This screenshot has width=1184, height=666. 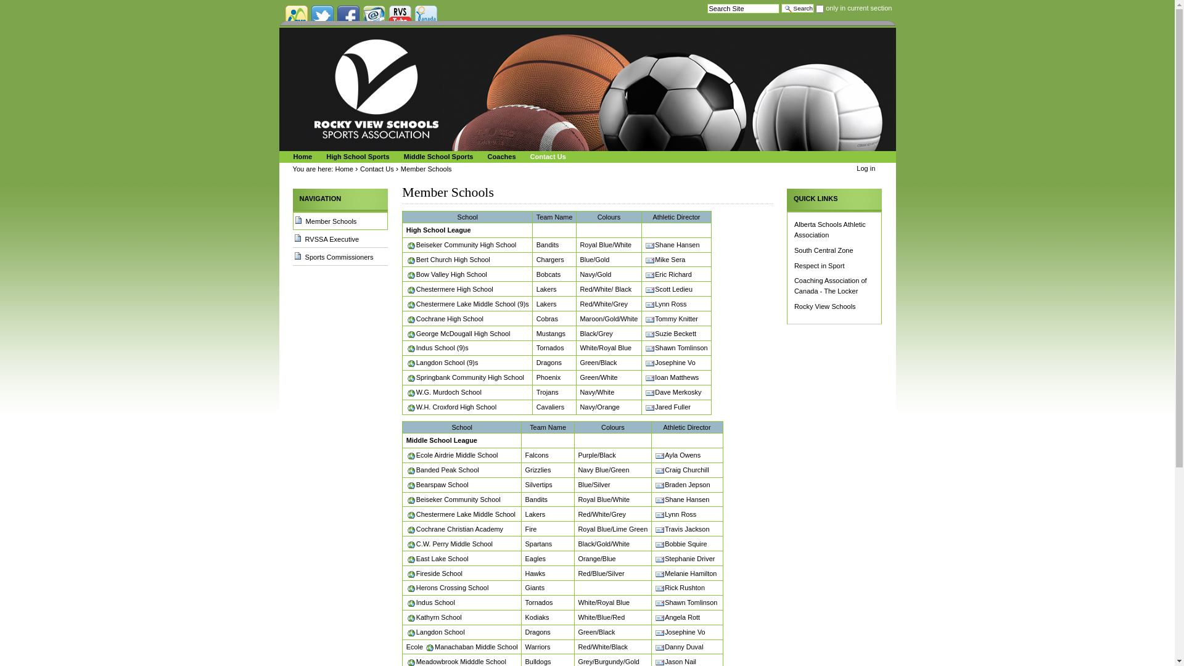 What do you see at coordinates (668, 274) in the screenshot?
I see `Eric Richard` at bounding box center [668, 274].